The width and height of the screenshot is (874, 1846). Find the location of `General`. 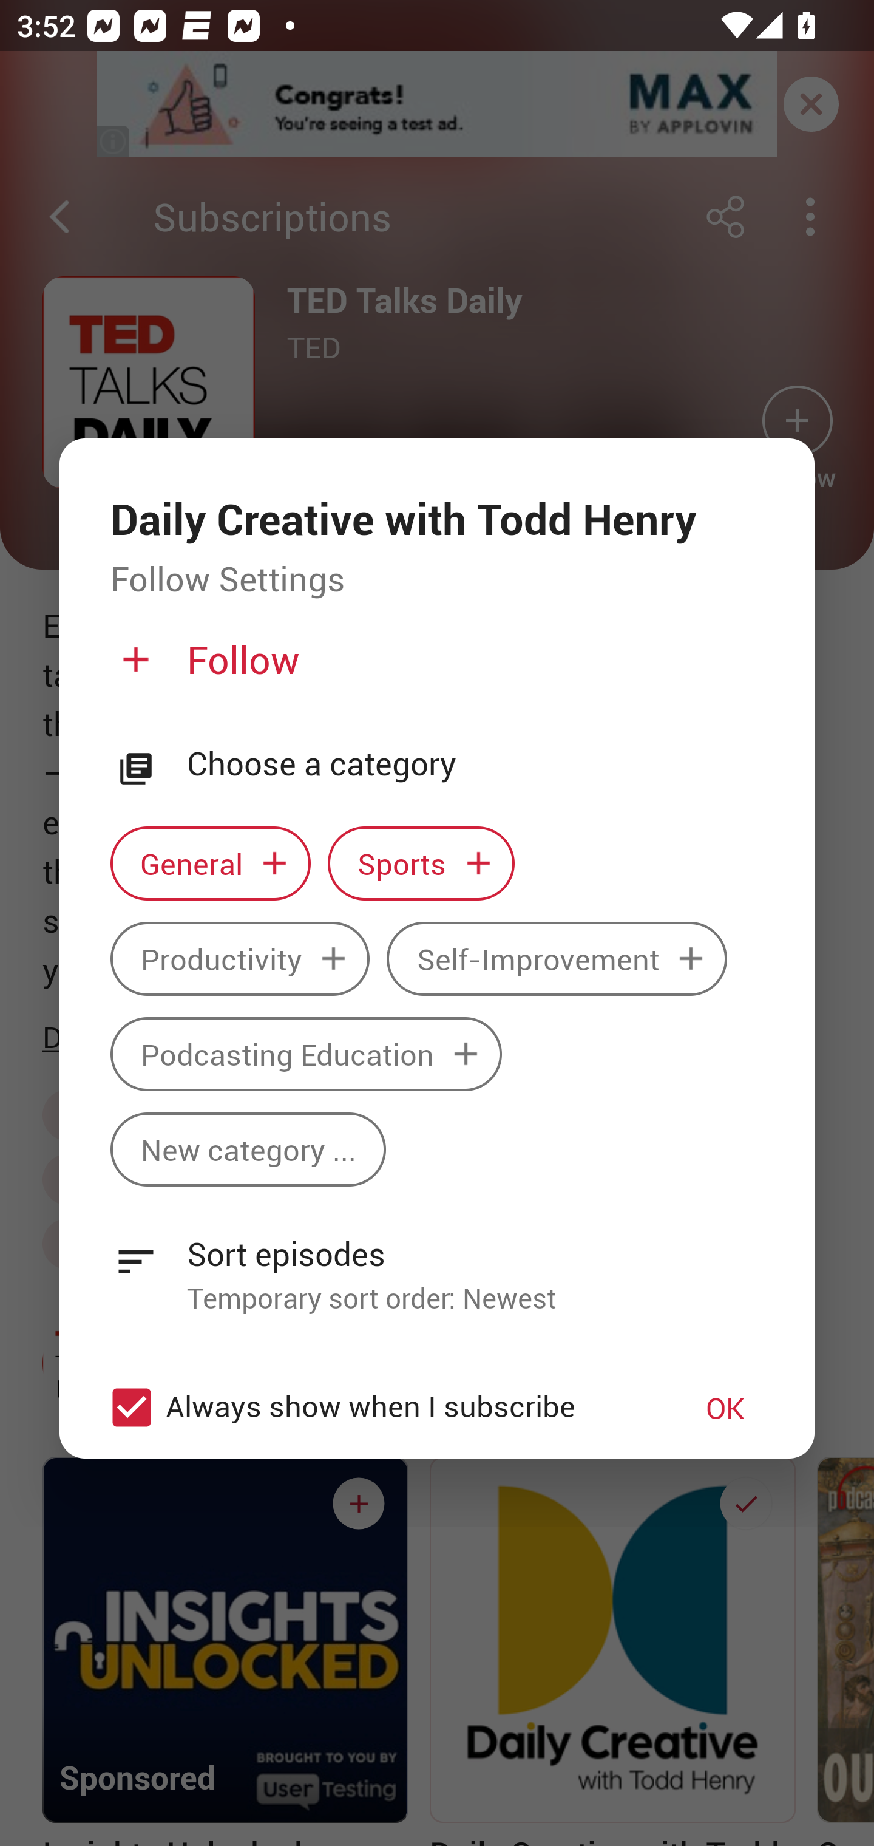

General is located at coordinates (210, 863).